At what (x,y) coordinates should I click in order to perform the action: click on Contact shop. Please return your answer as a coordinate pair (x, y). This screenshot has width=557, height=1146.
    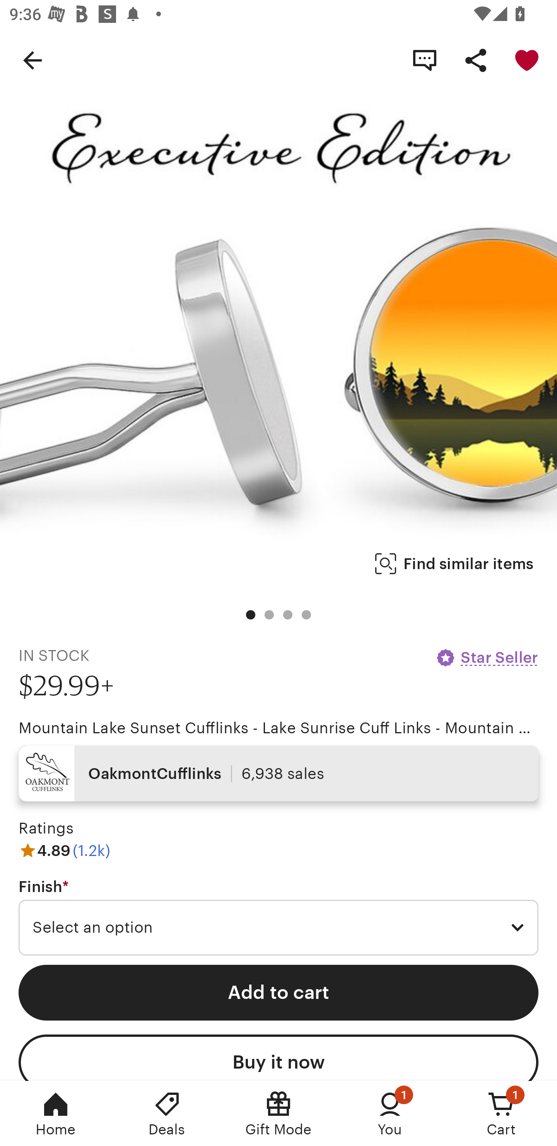
    Looking at the image, I should click on (425, 60).